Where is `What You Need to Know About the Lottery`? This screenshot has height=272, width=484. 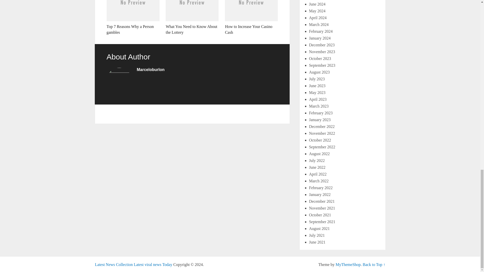
What You Need to Know About the Lottery is located at coordinates (192, 18).